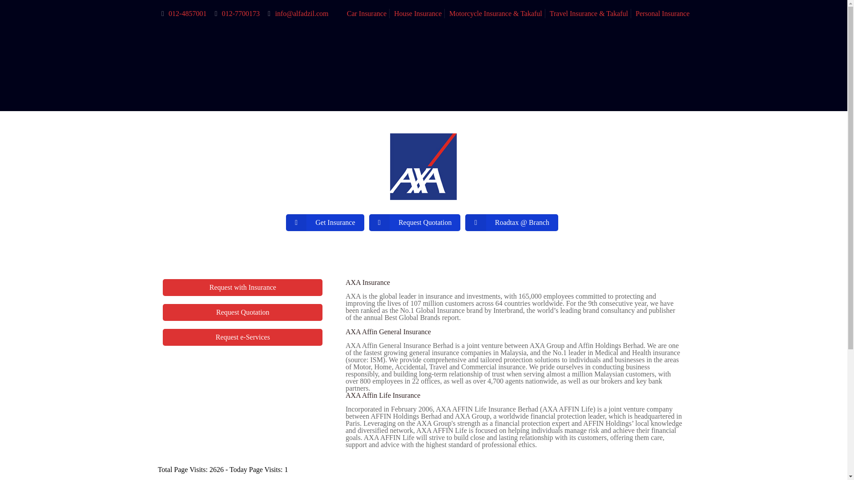 The height and width of the screenshot is (480, 854). What do you see at coordinates (662, 13) in the screenshot?
I see `Personal Insurance` at bounding box center [662, 13].